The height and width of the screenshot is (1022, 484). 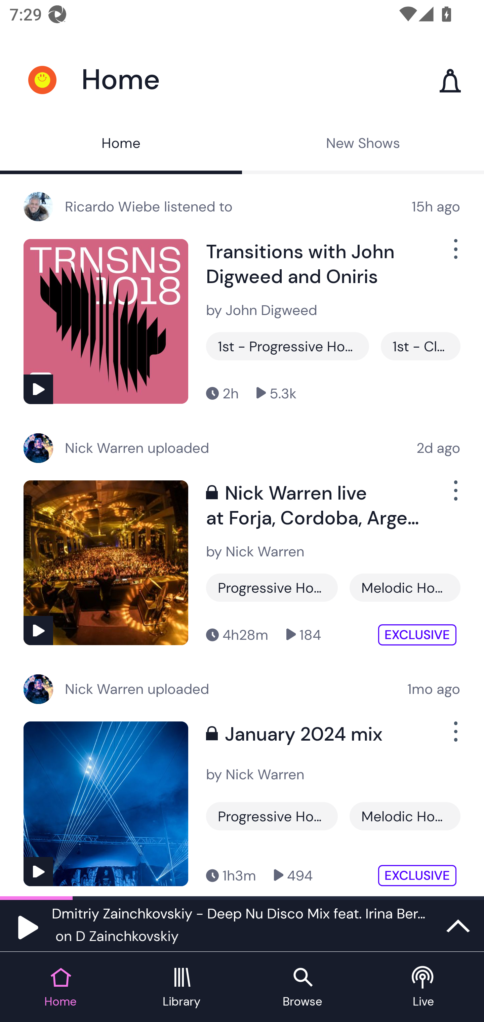 I want to click on Home tab Home, so click(x=61, y=988).